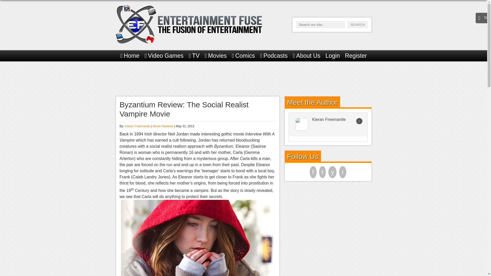 This screenshot has width=491, height=276. I want to click on Search, so click(358, 25).